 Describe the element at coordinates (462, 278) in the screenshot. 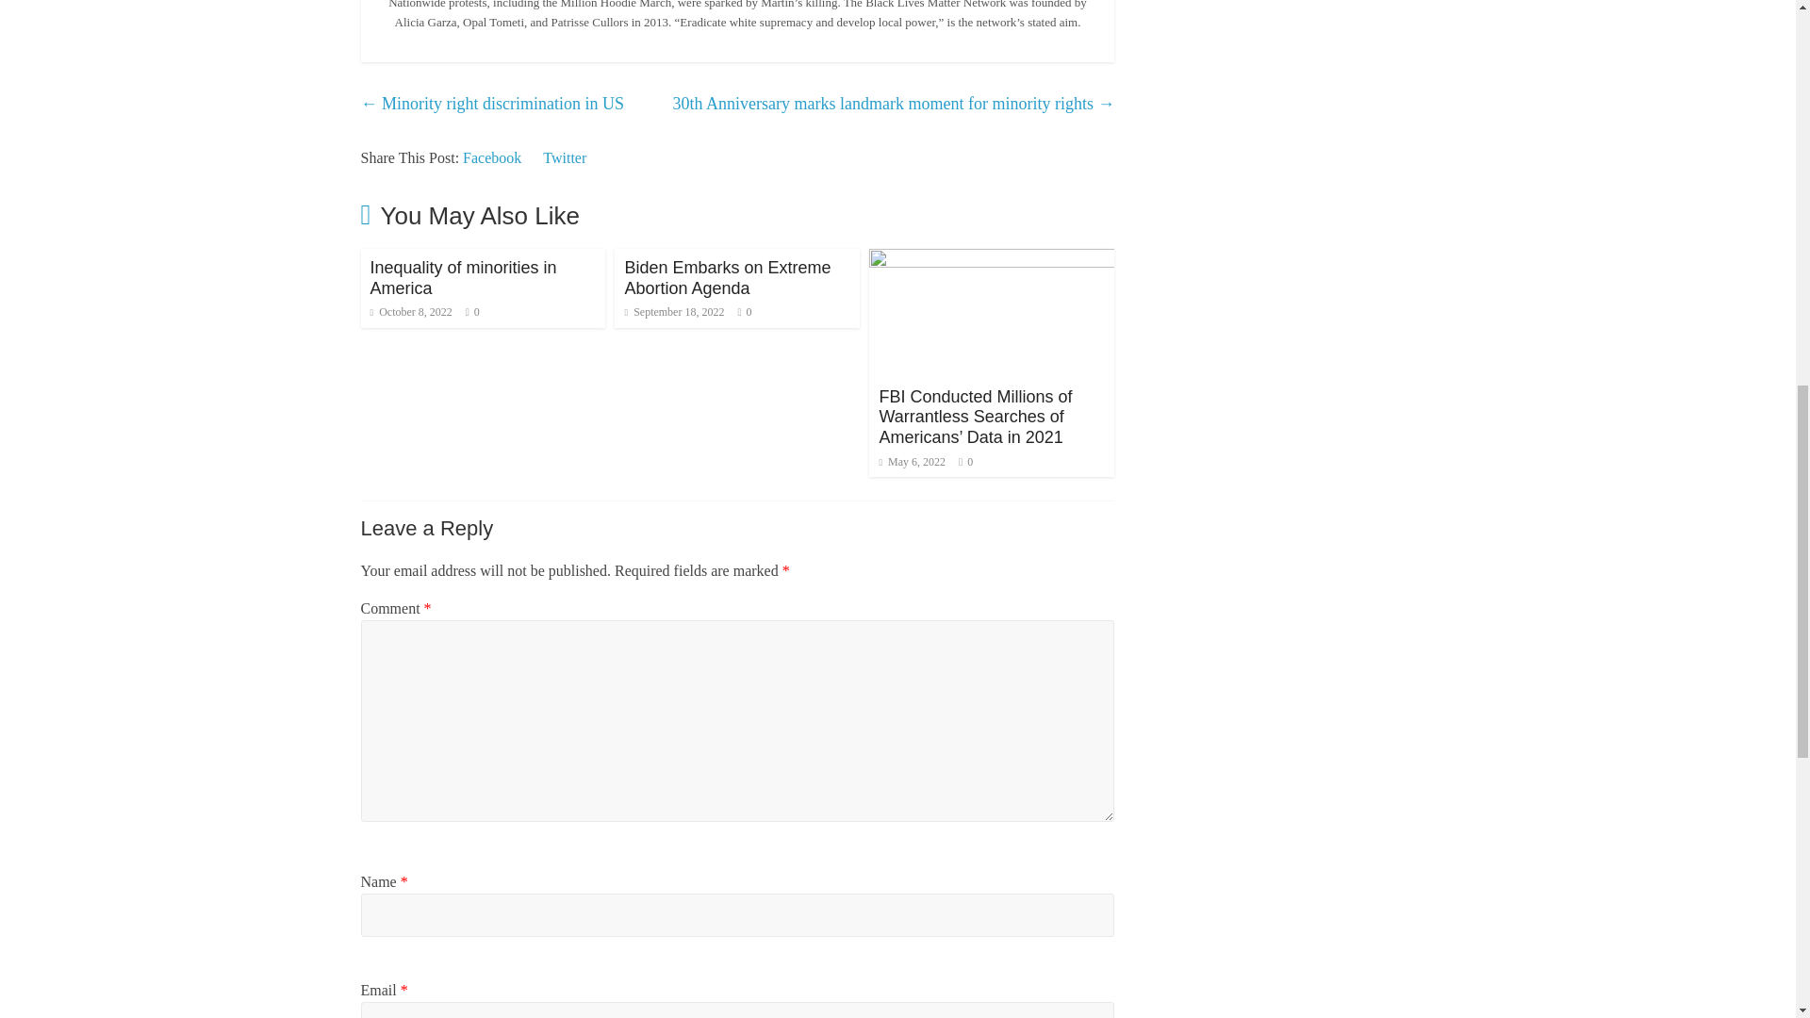

I see `Inequality of minorities in America ` at that location.